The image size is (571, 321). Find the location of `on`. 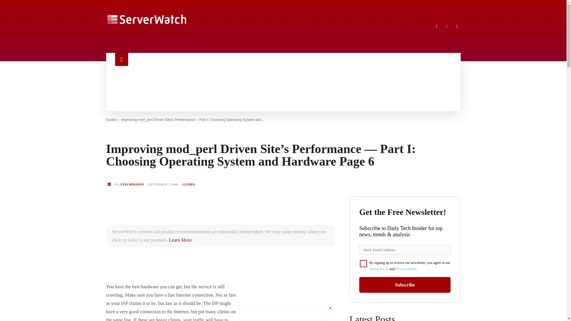

on is located at coordinates (363, 263).